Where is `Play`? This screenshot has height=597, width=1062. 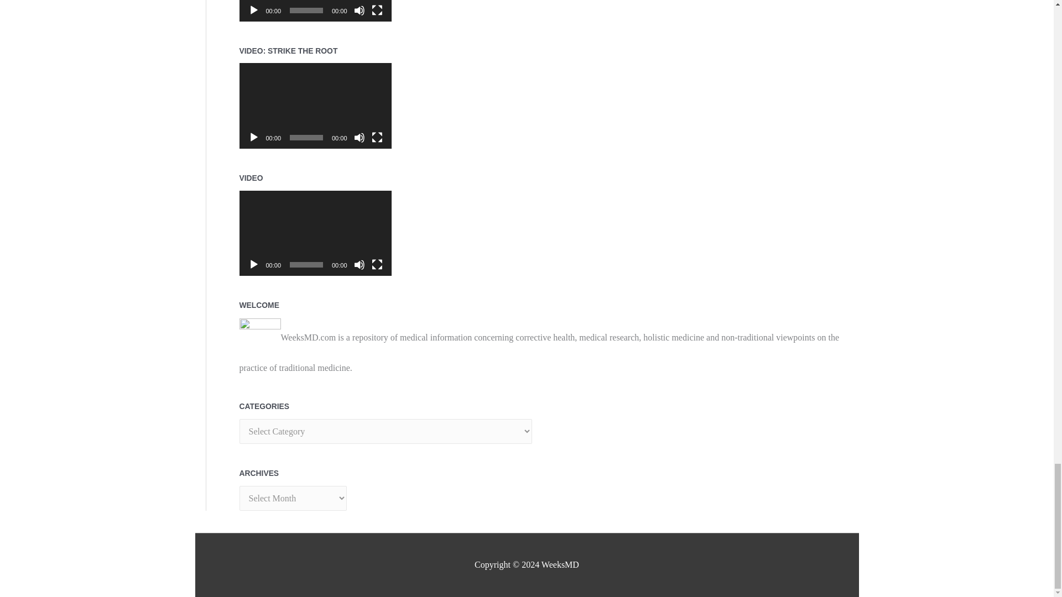
Play is located at coordinates (253, 137).